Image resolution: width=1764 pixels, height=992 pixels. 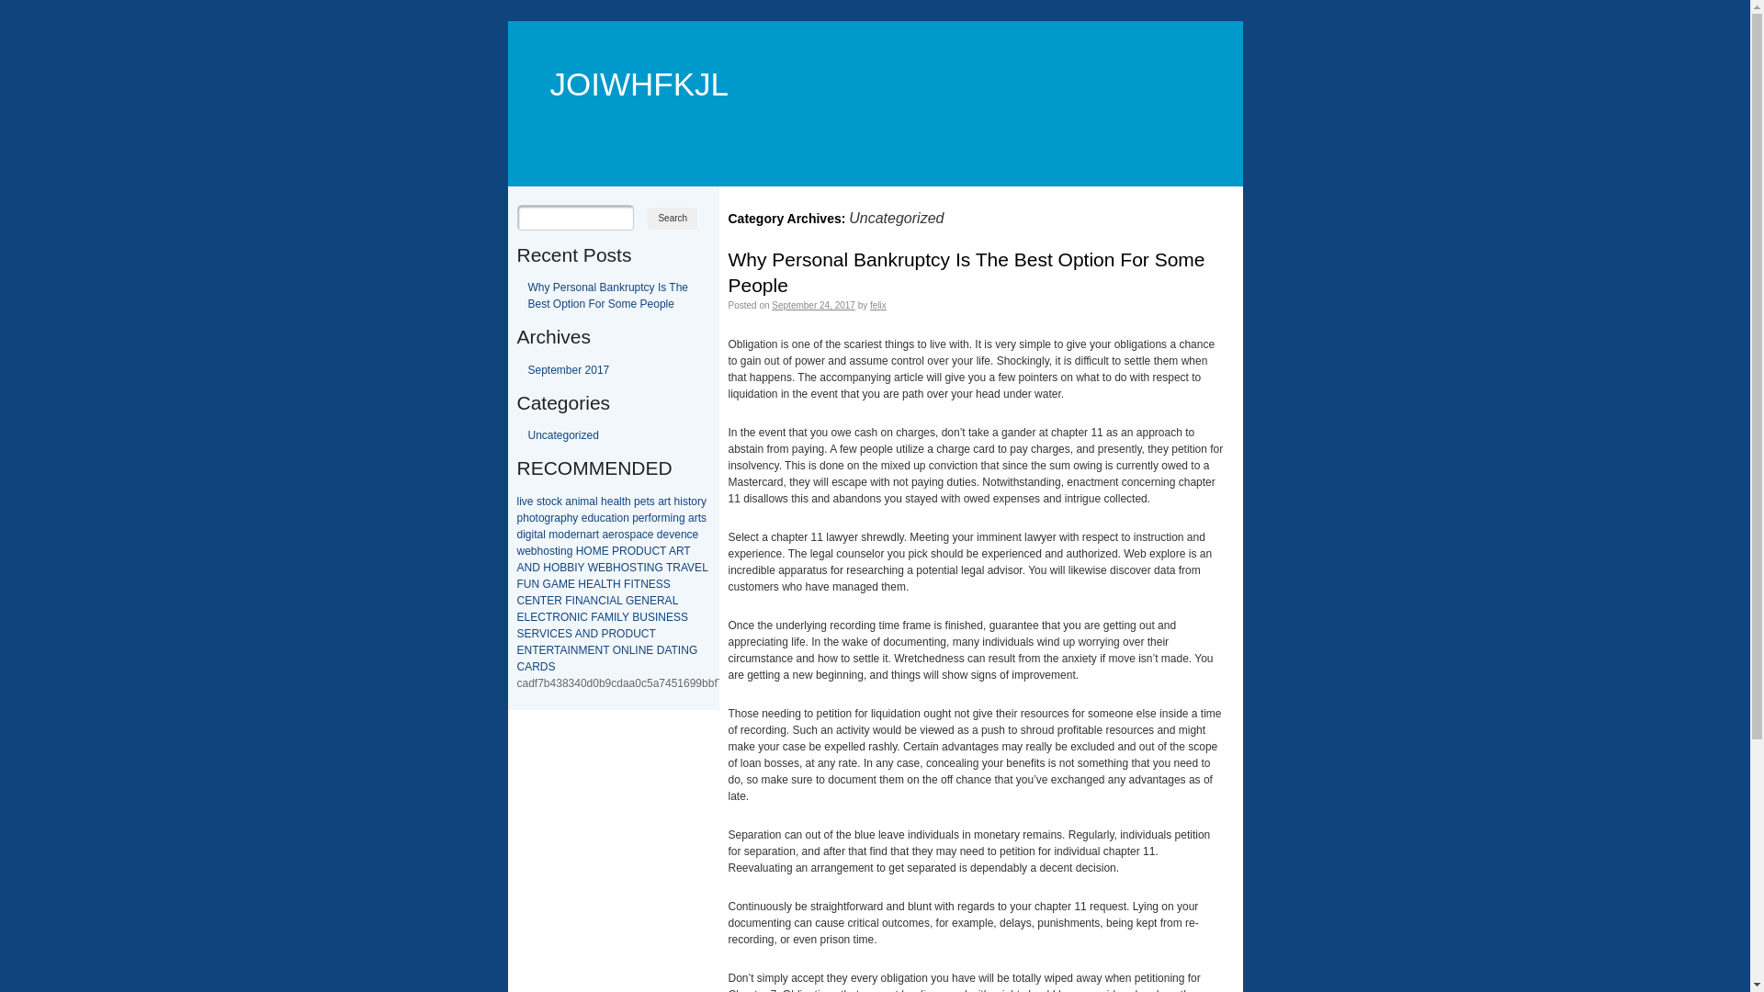 What do you see at coordinates (537, 584) in the screenshot?
I see `N` at bounding box center [537, 584].